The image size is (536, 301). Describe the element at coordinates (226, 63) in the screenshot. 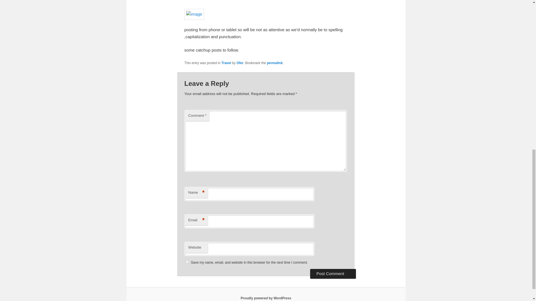

I see `Travel` at that location.